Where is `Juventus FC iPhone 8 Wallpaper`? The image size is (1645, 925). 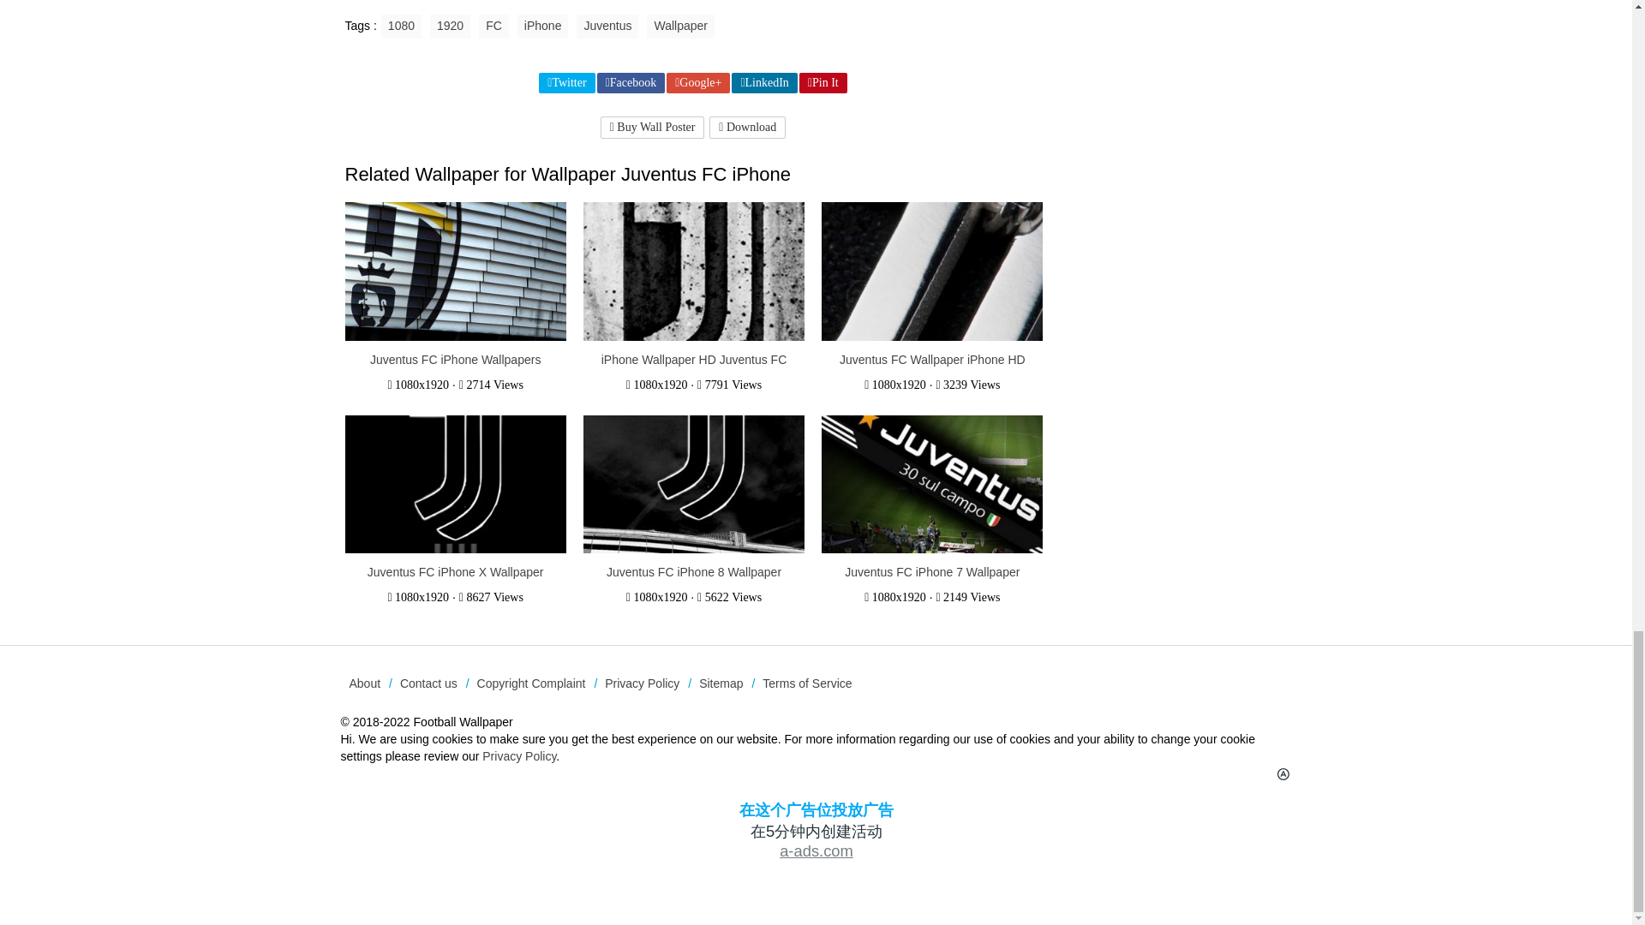 Juventus FC iPhone 8 Wallpaper is located at coordinates (694, 572).